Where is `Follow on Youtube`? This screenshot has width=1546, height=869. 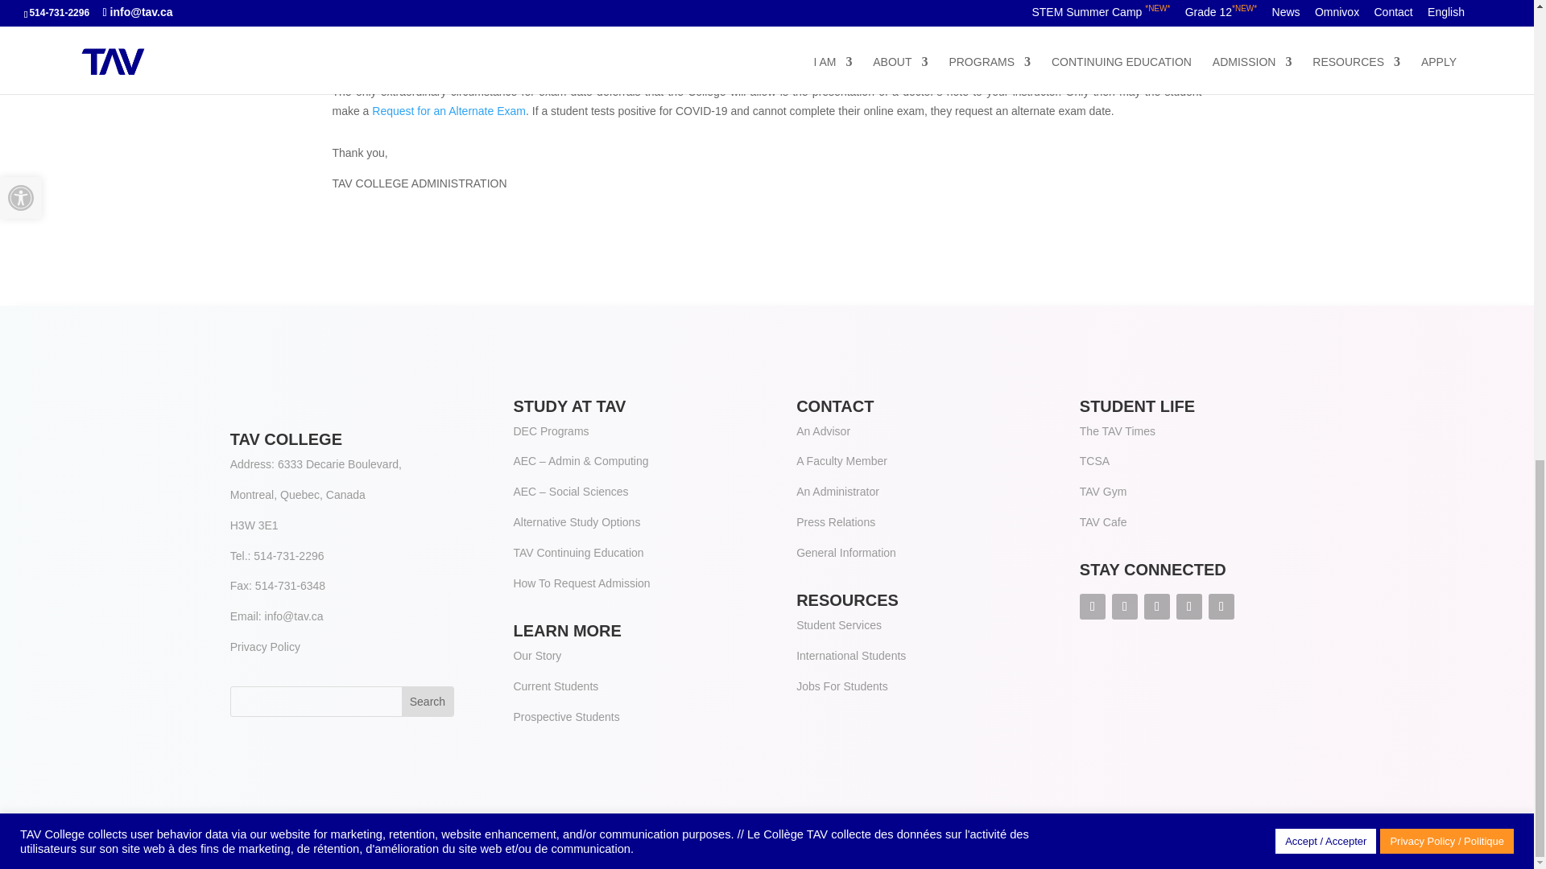
Follow on Youtube is located at coordinates (1221, 607).